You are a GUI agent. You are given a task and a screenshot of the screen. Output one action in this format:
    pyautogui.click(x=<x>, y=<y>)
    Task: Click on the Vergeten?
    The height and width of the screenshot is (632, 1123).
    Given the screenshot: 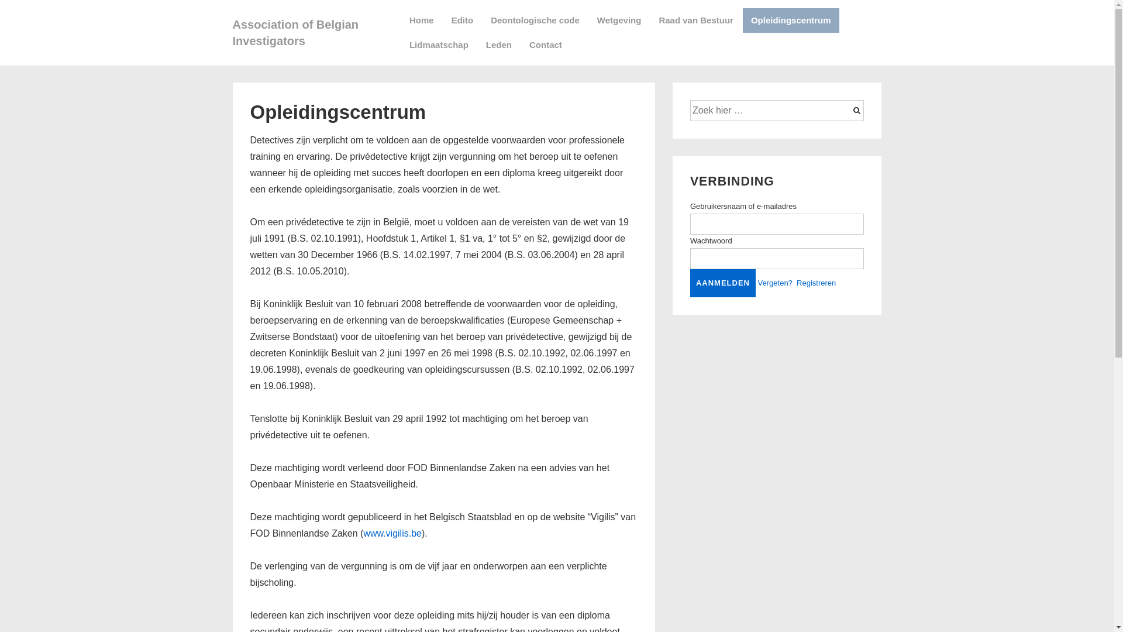 What is the action you would take?
    pyautogui.click(x=776, y=283)
    